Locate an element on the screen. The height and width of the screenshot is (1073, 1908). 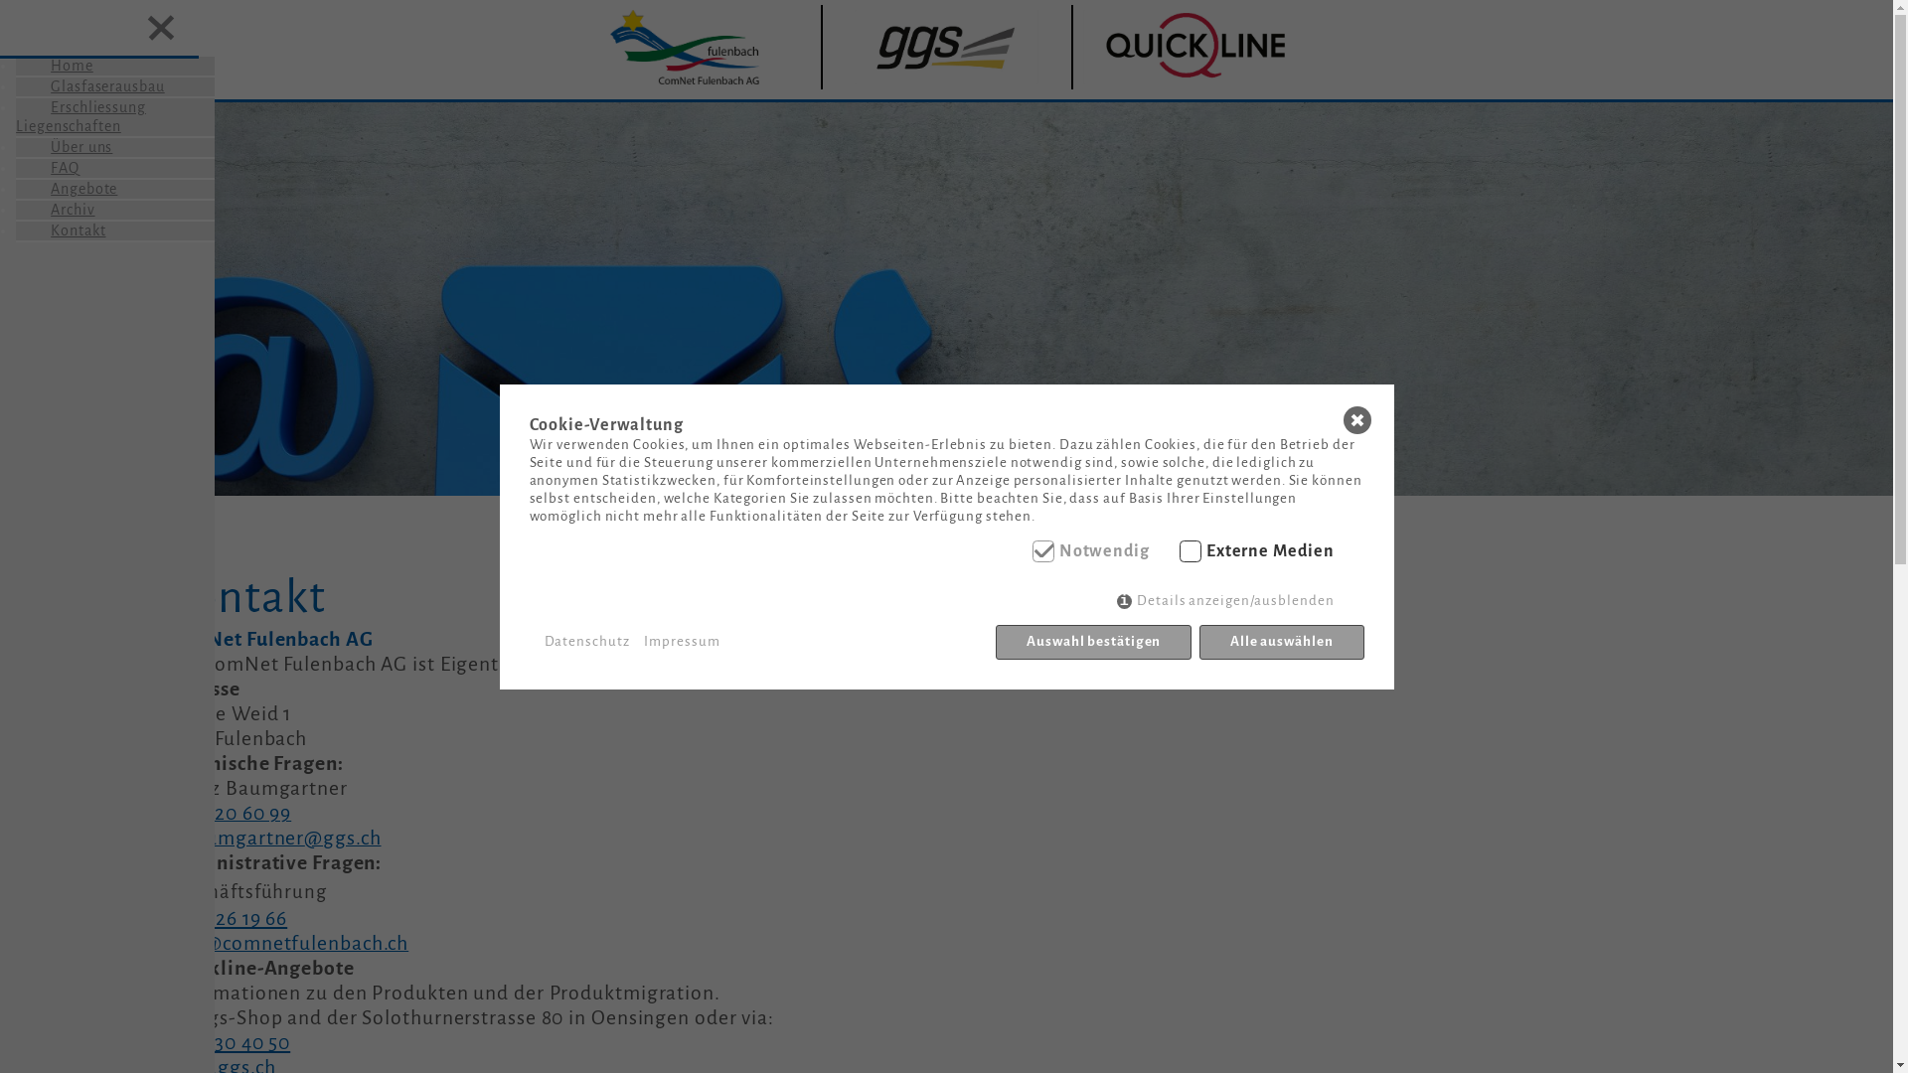
Impressum is located at coordinates (682, 642).